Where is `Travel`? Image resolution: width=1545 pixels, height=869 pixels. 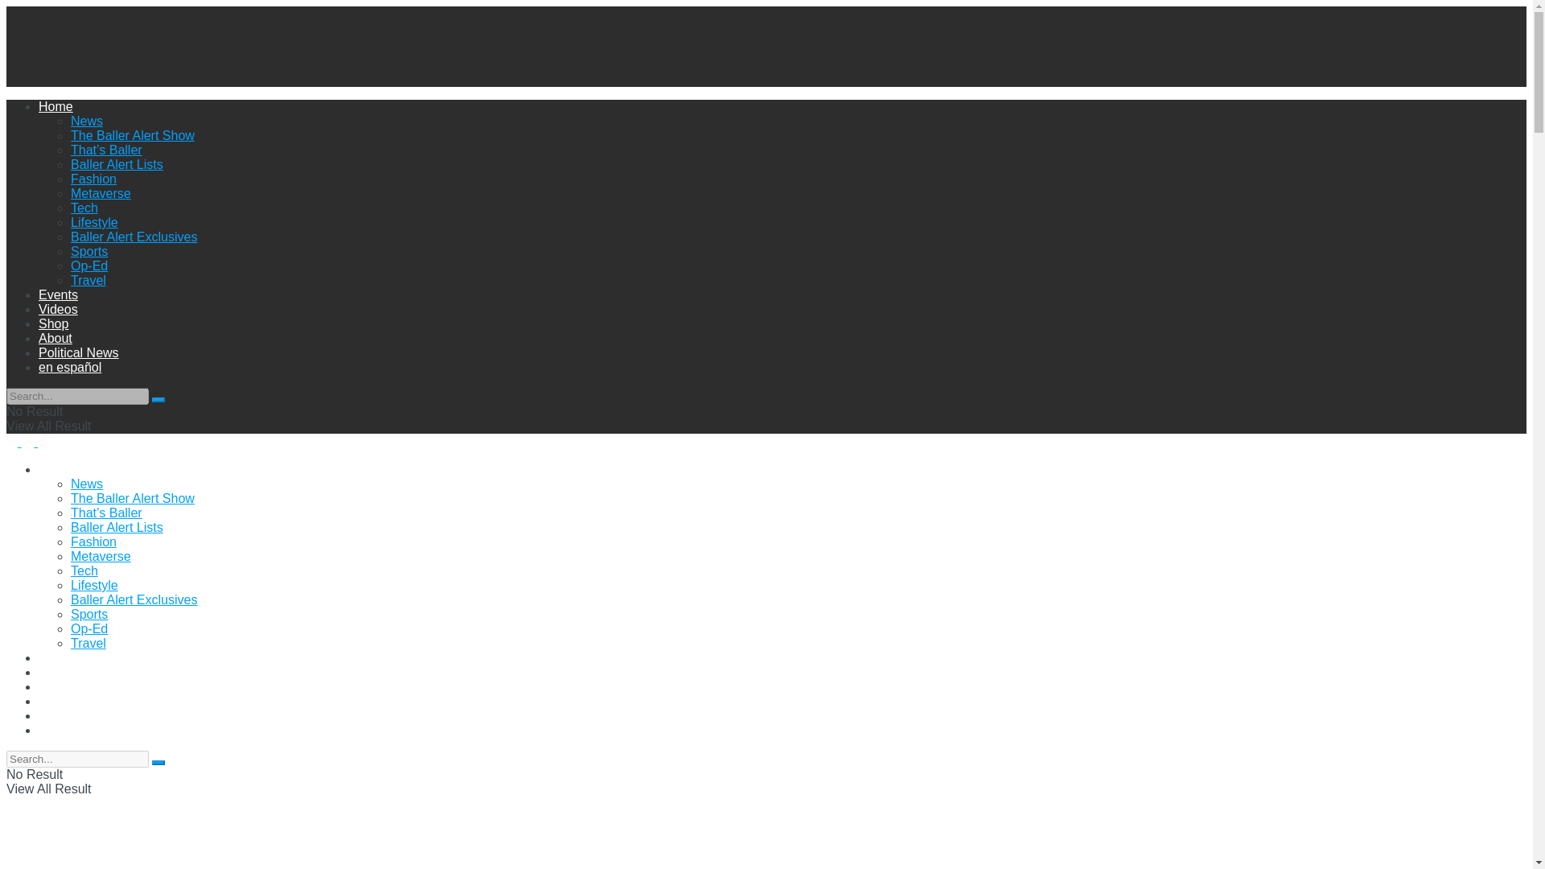
Travel is located at coordinates (89, 280).